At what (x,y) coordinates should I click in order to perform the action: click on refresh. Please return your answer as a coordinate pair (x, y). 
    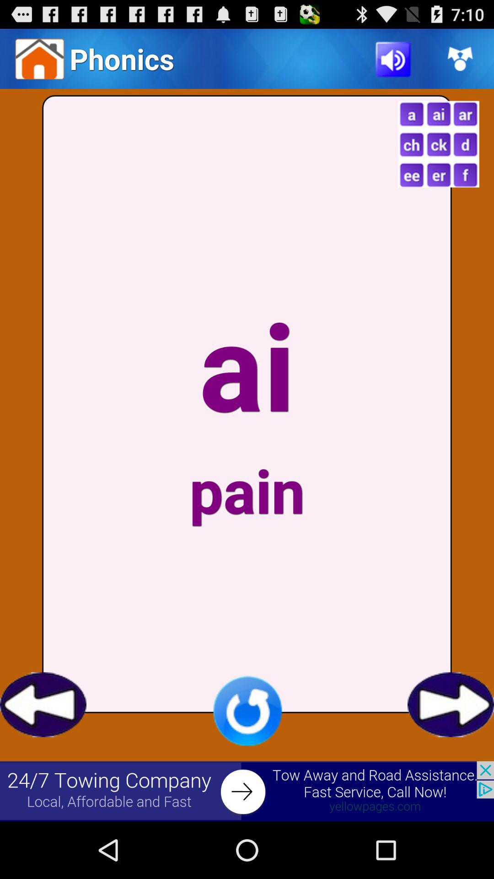
    Looking at the image, I should click on (247, 711).